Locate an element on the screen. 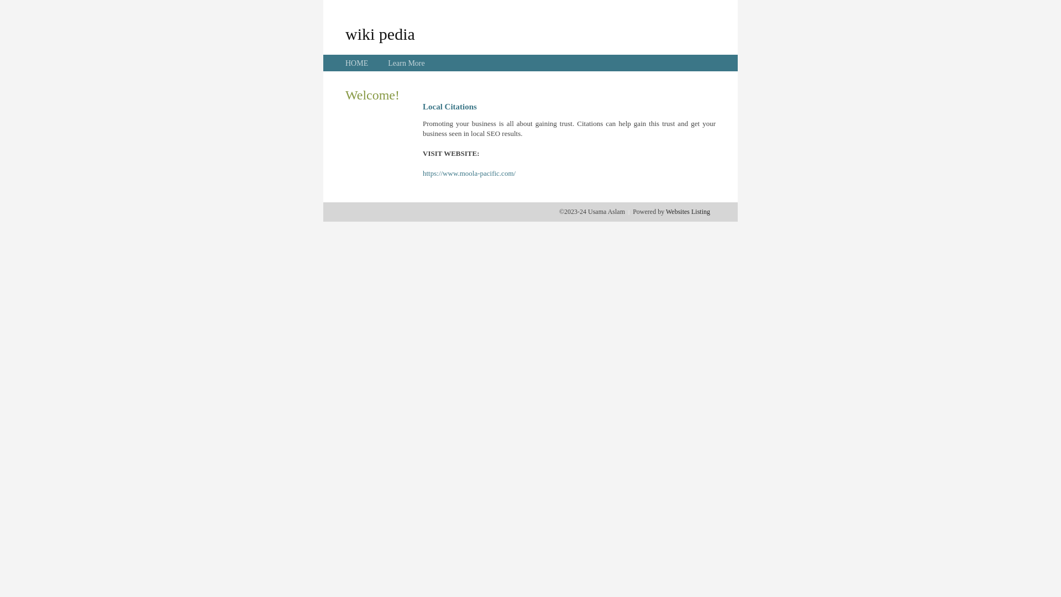 This screenshot has height=597, width=1061. Learn More is located at coordinates (406, 63).